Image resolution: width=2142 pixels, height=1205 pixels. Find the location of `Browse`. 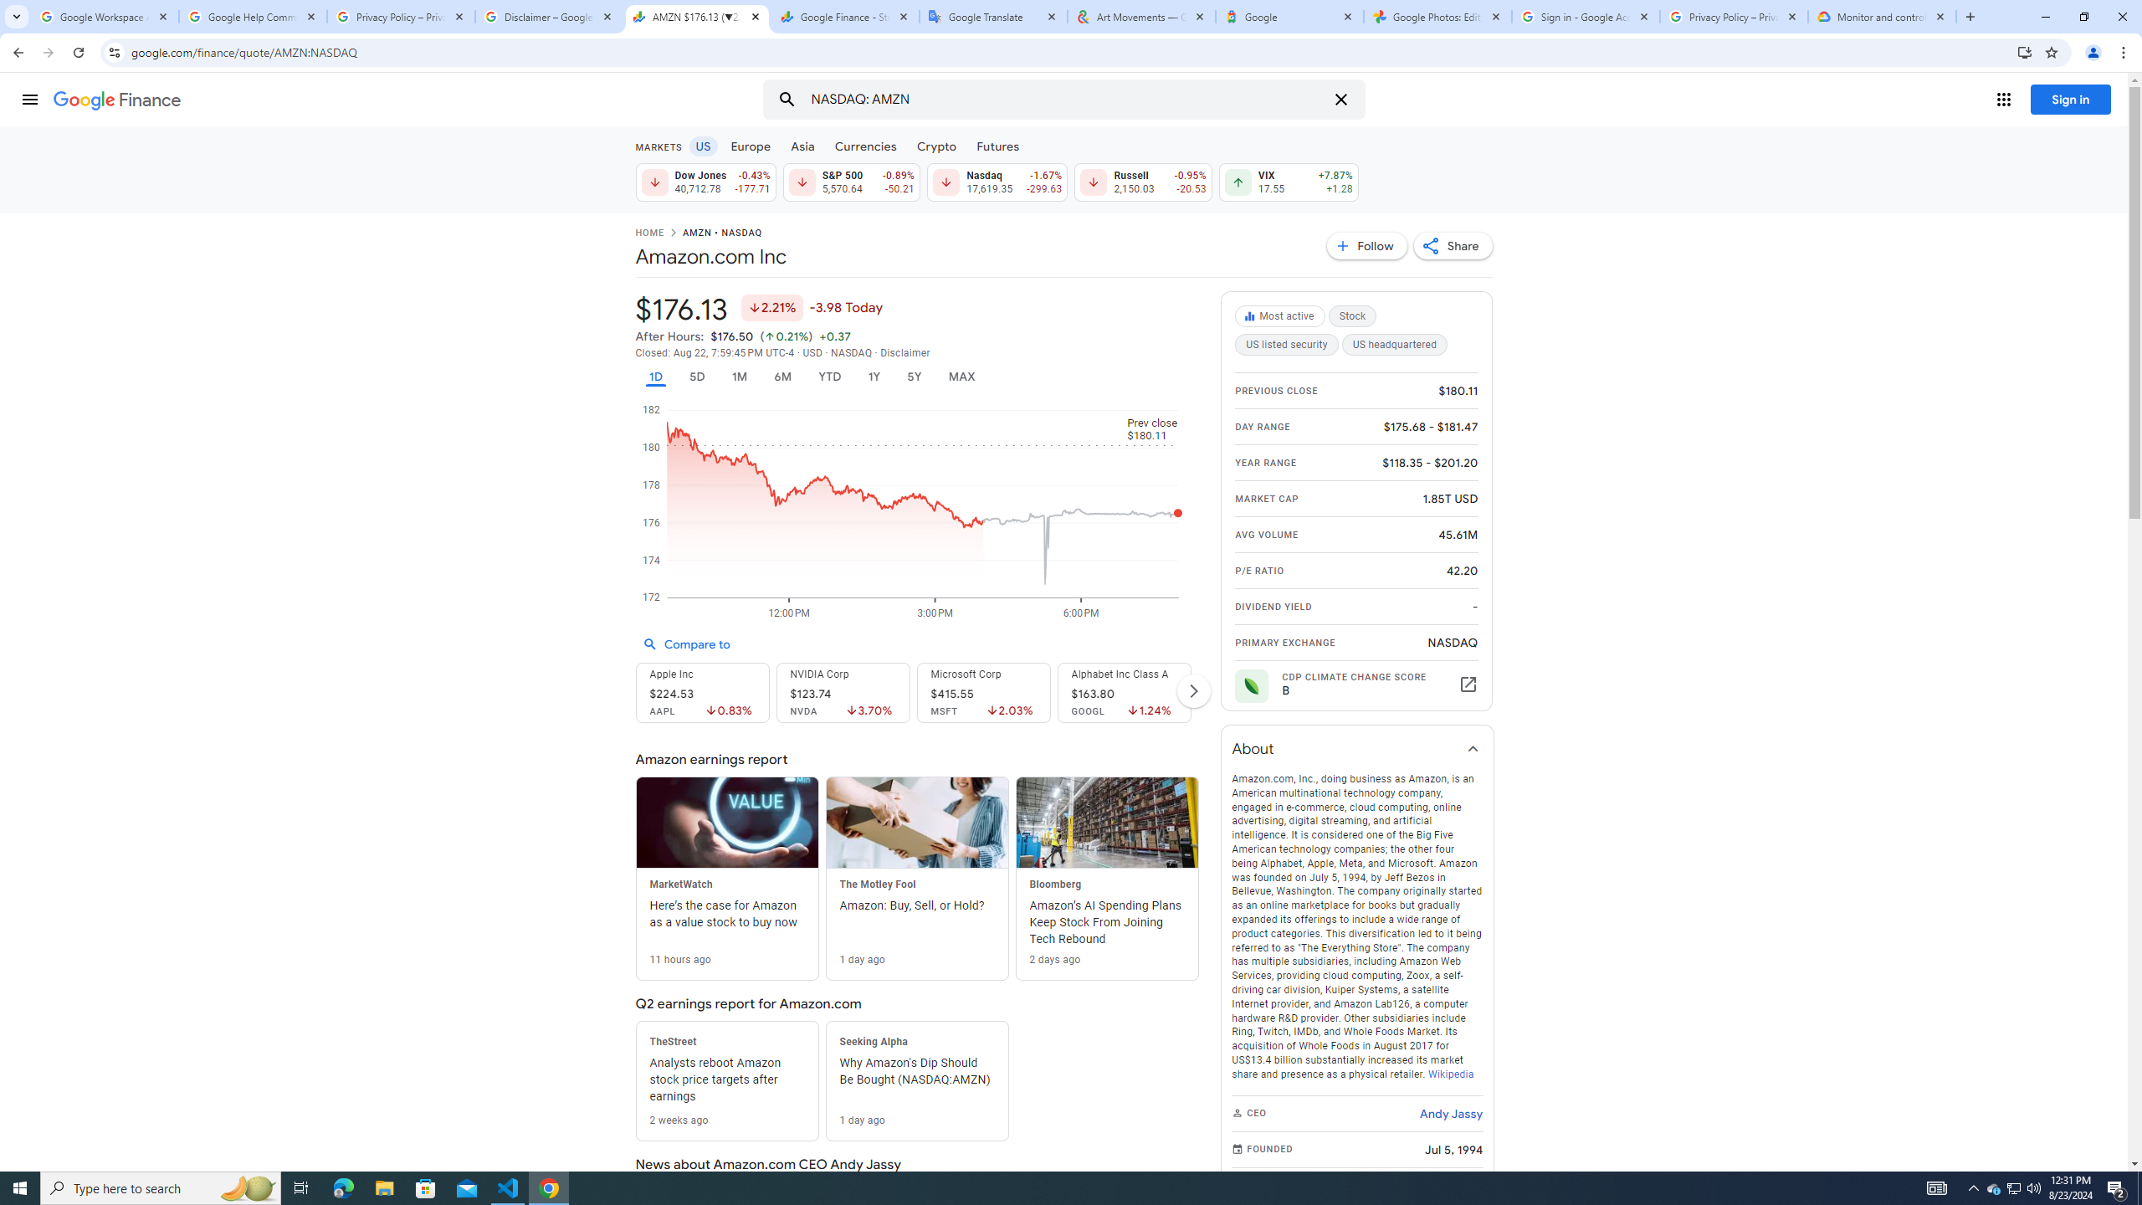

Browse is located at coordinates (425, 472).